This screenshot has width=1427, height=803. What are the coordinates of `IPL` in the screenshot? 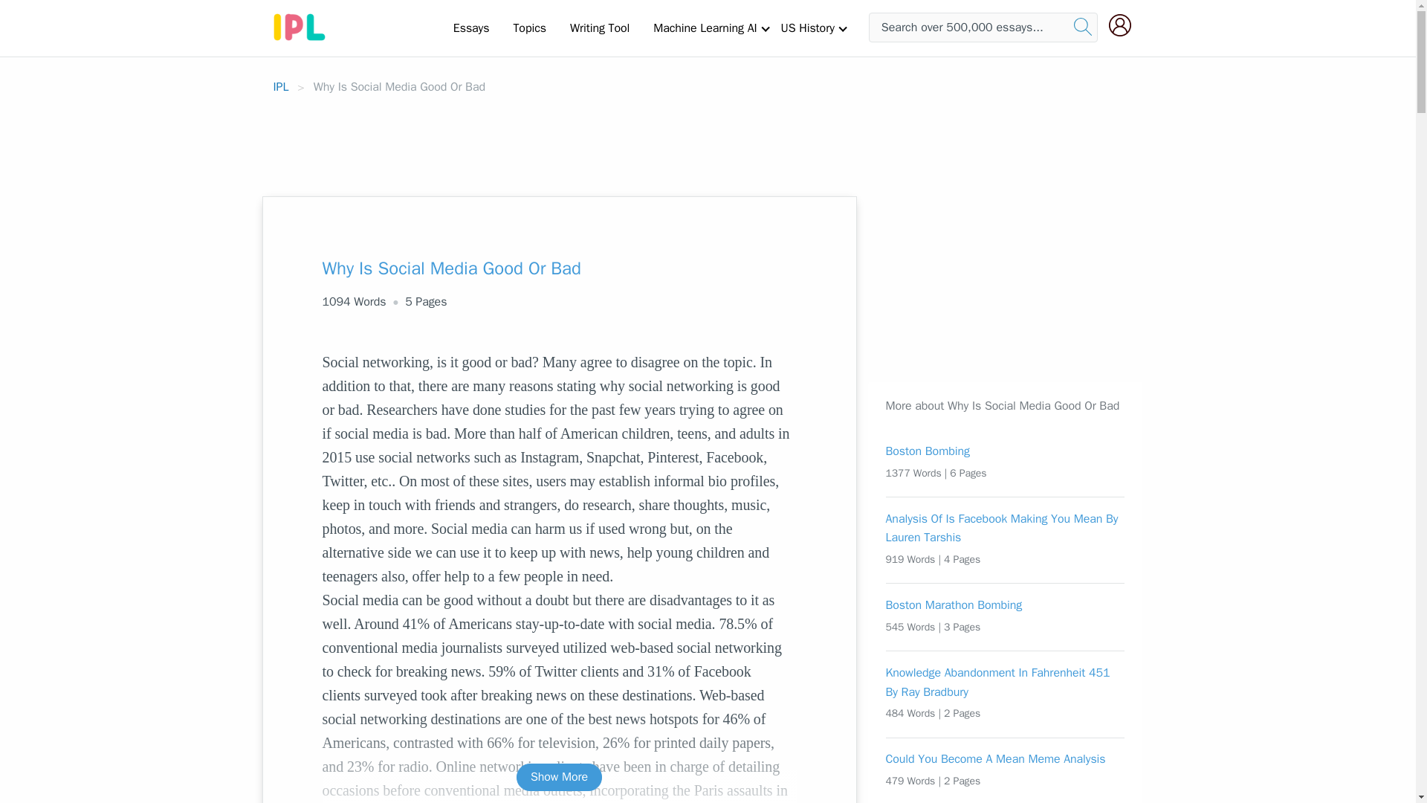 It's located at (281, 86).